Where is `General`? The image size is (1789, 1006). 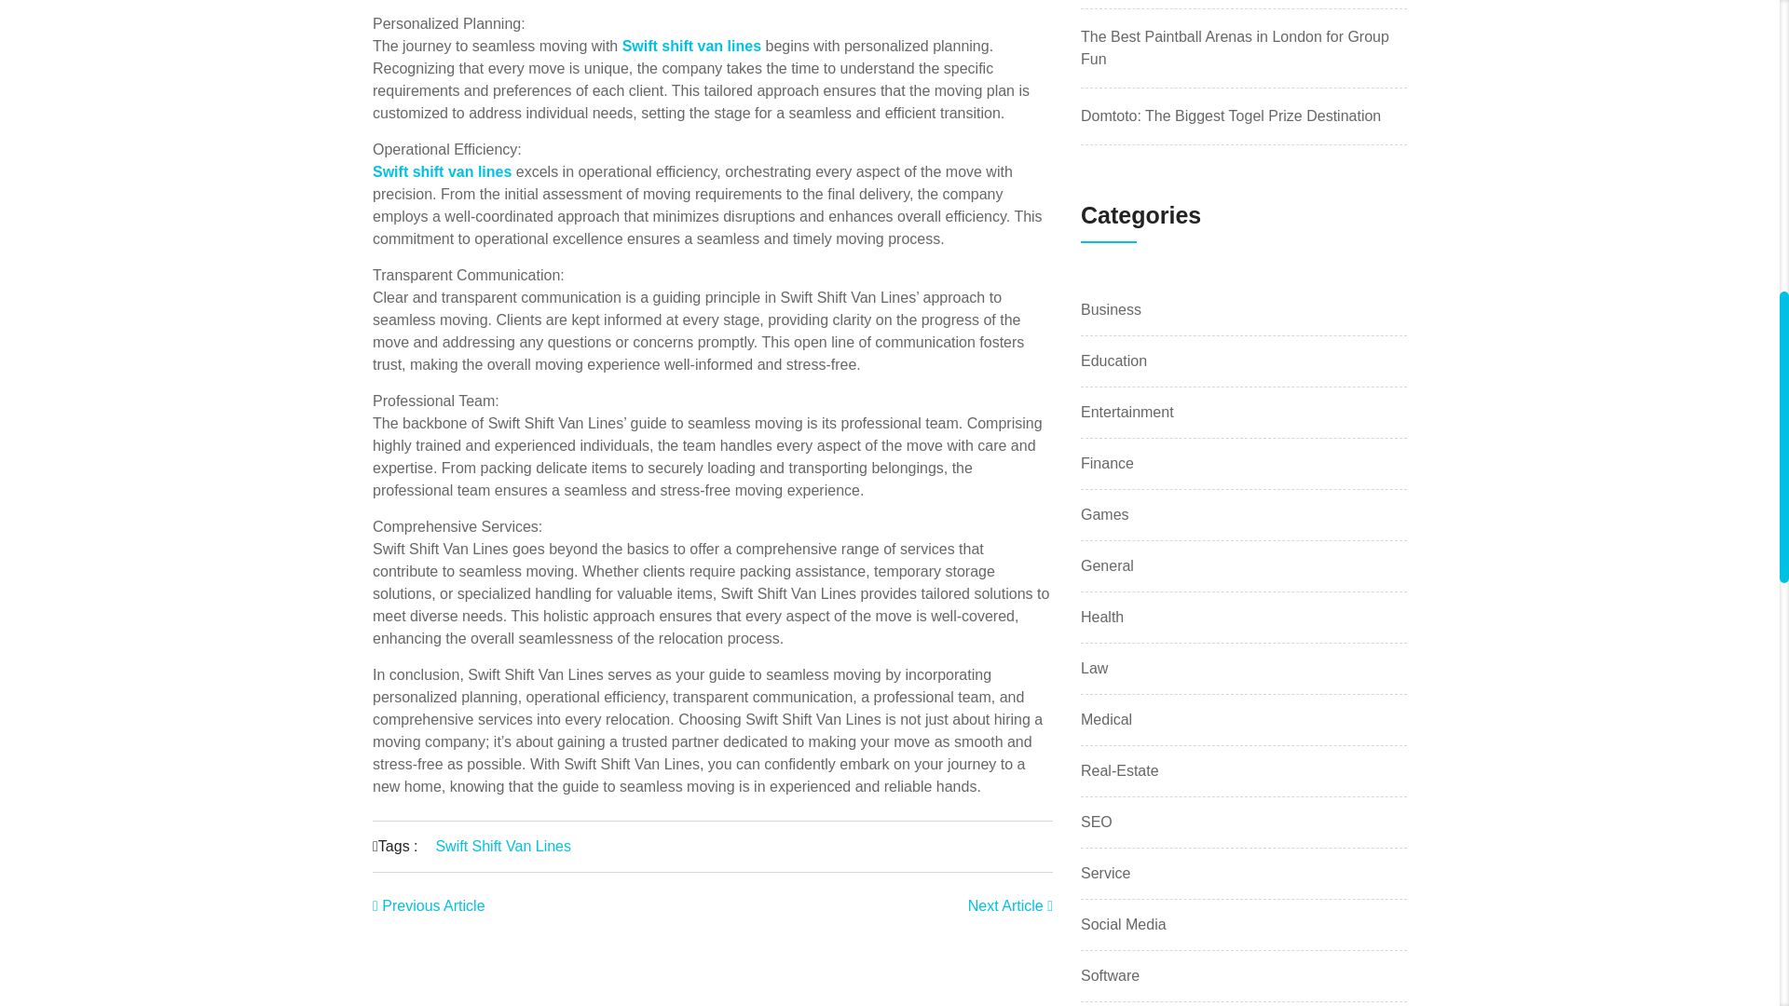 General is located at coordinates (1107, 566).